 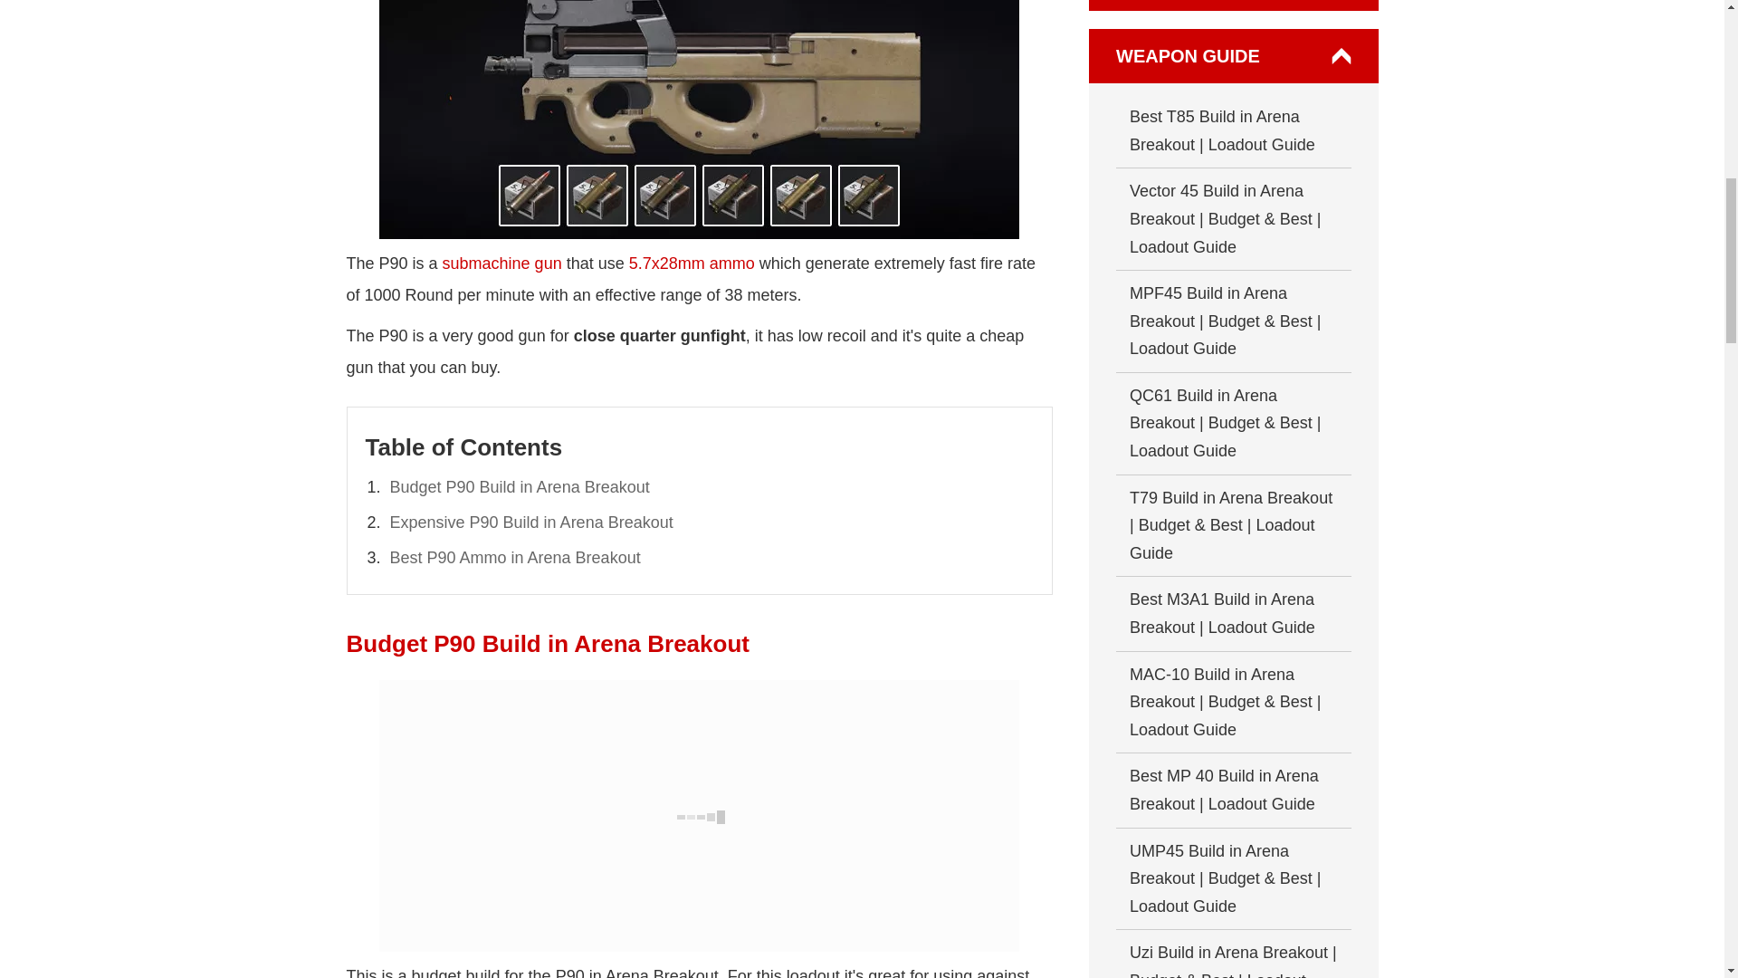 I want to click on Budget P90 Build in Arena Breakout, so click(x=699, y=815).